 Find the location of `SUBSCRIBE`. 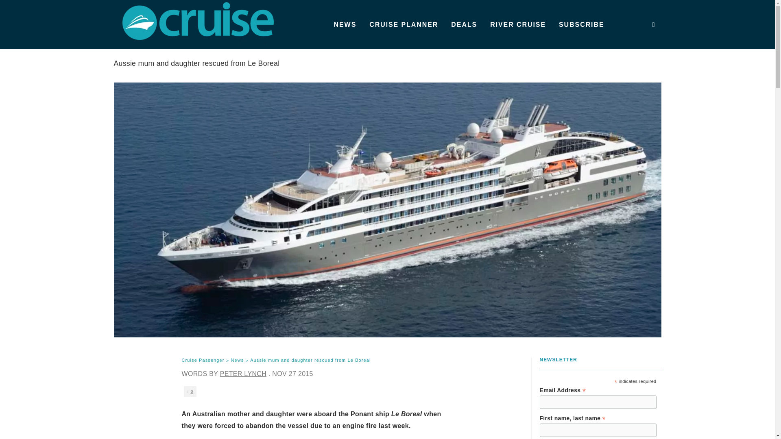

SUBSCRIBE is located at coordinates (581, 24).